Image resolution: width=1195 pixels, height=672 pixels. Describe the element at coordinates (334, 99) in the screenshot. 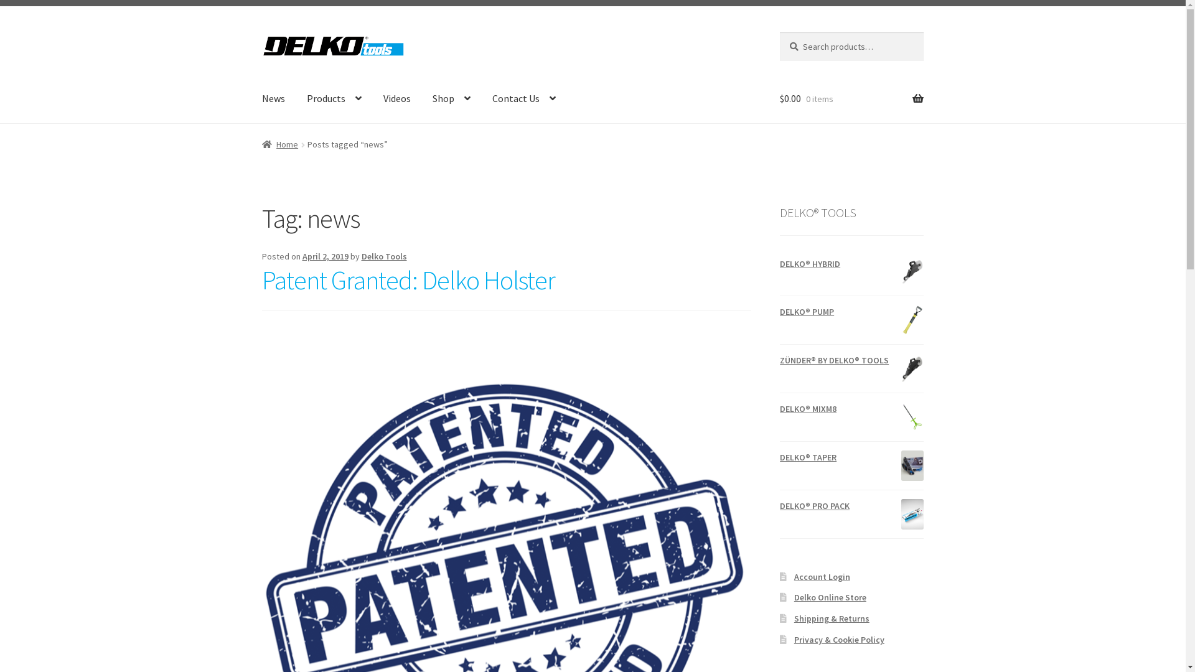

I see `Products` at that location.